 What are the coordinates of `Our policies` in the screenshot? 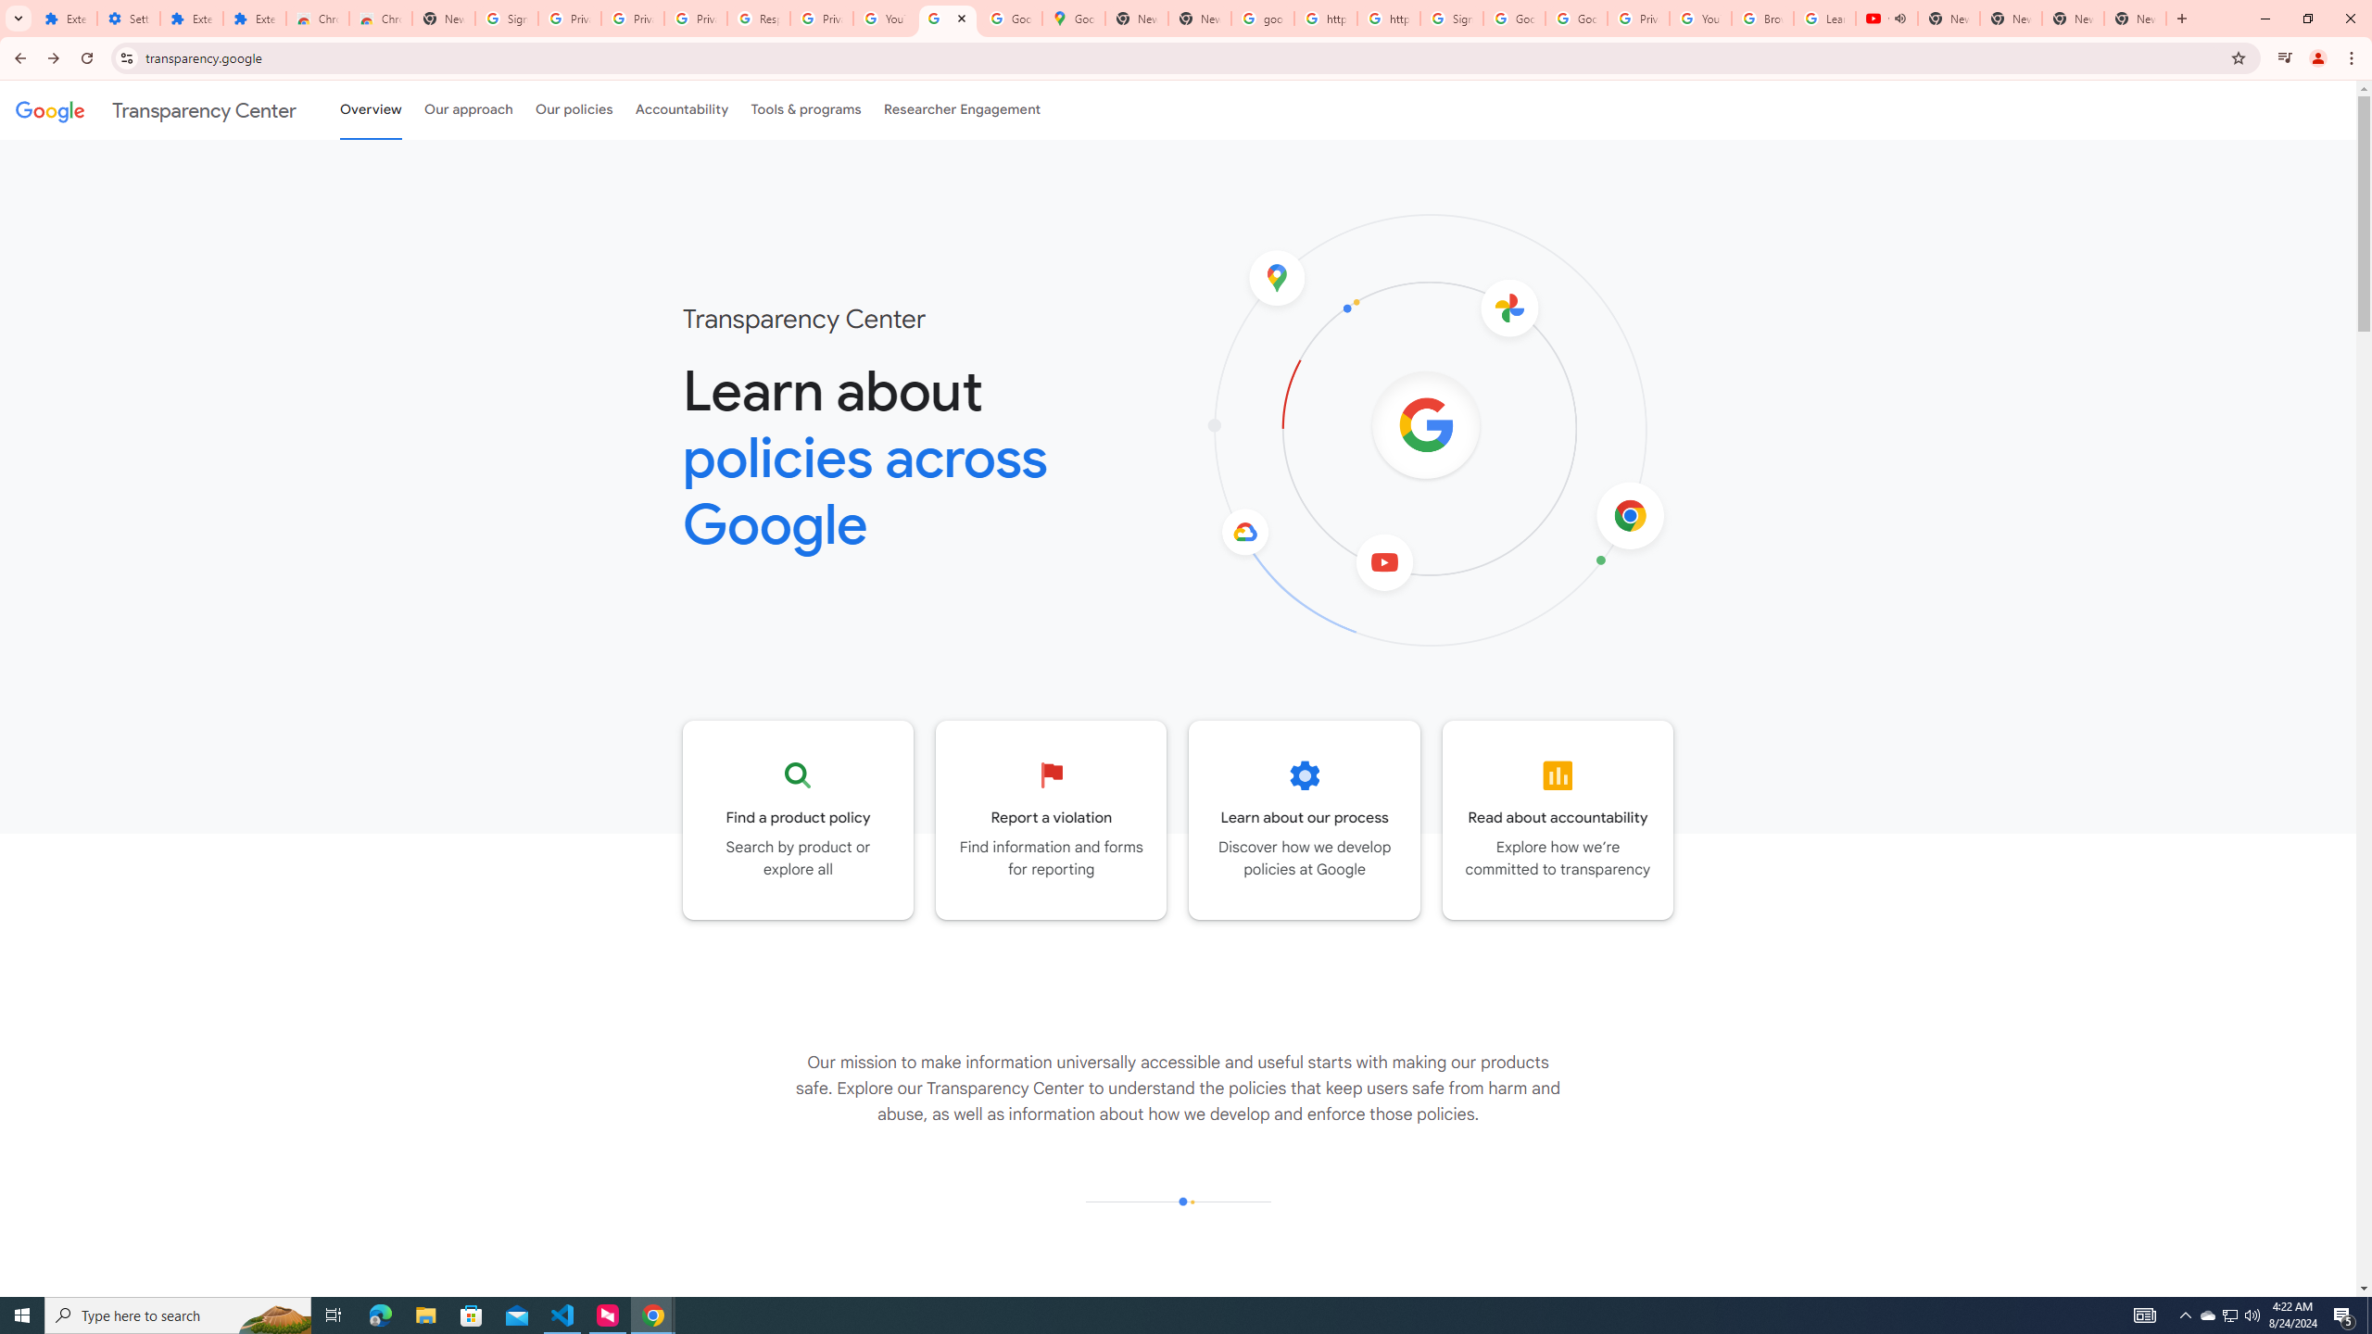 It's located at (574, 109).